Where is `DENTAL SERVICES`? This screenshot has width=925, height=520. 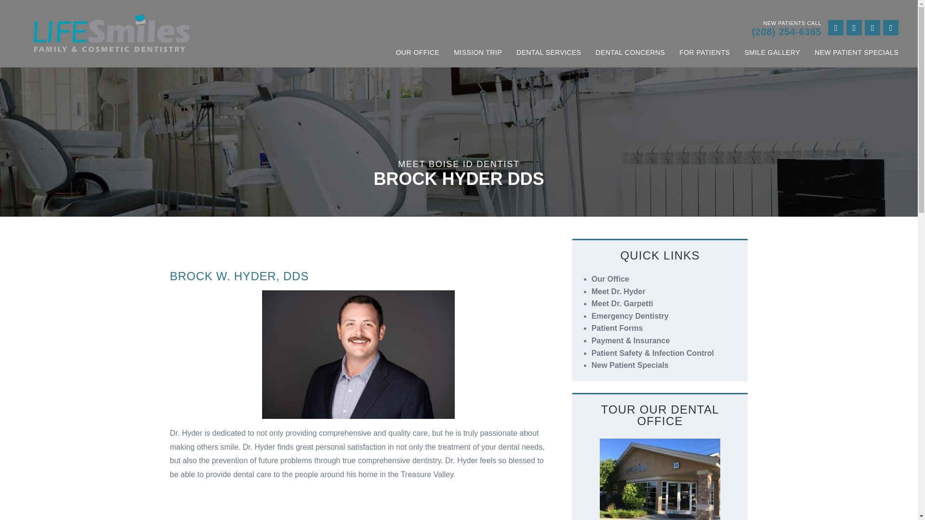
DENTAL SERVICES is located at coordinates (548, 52).